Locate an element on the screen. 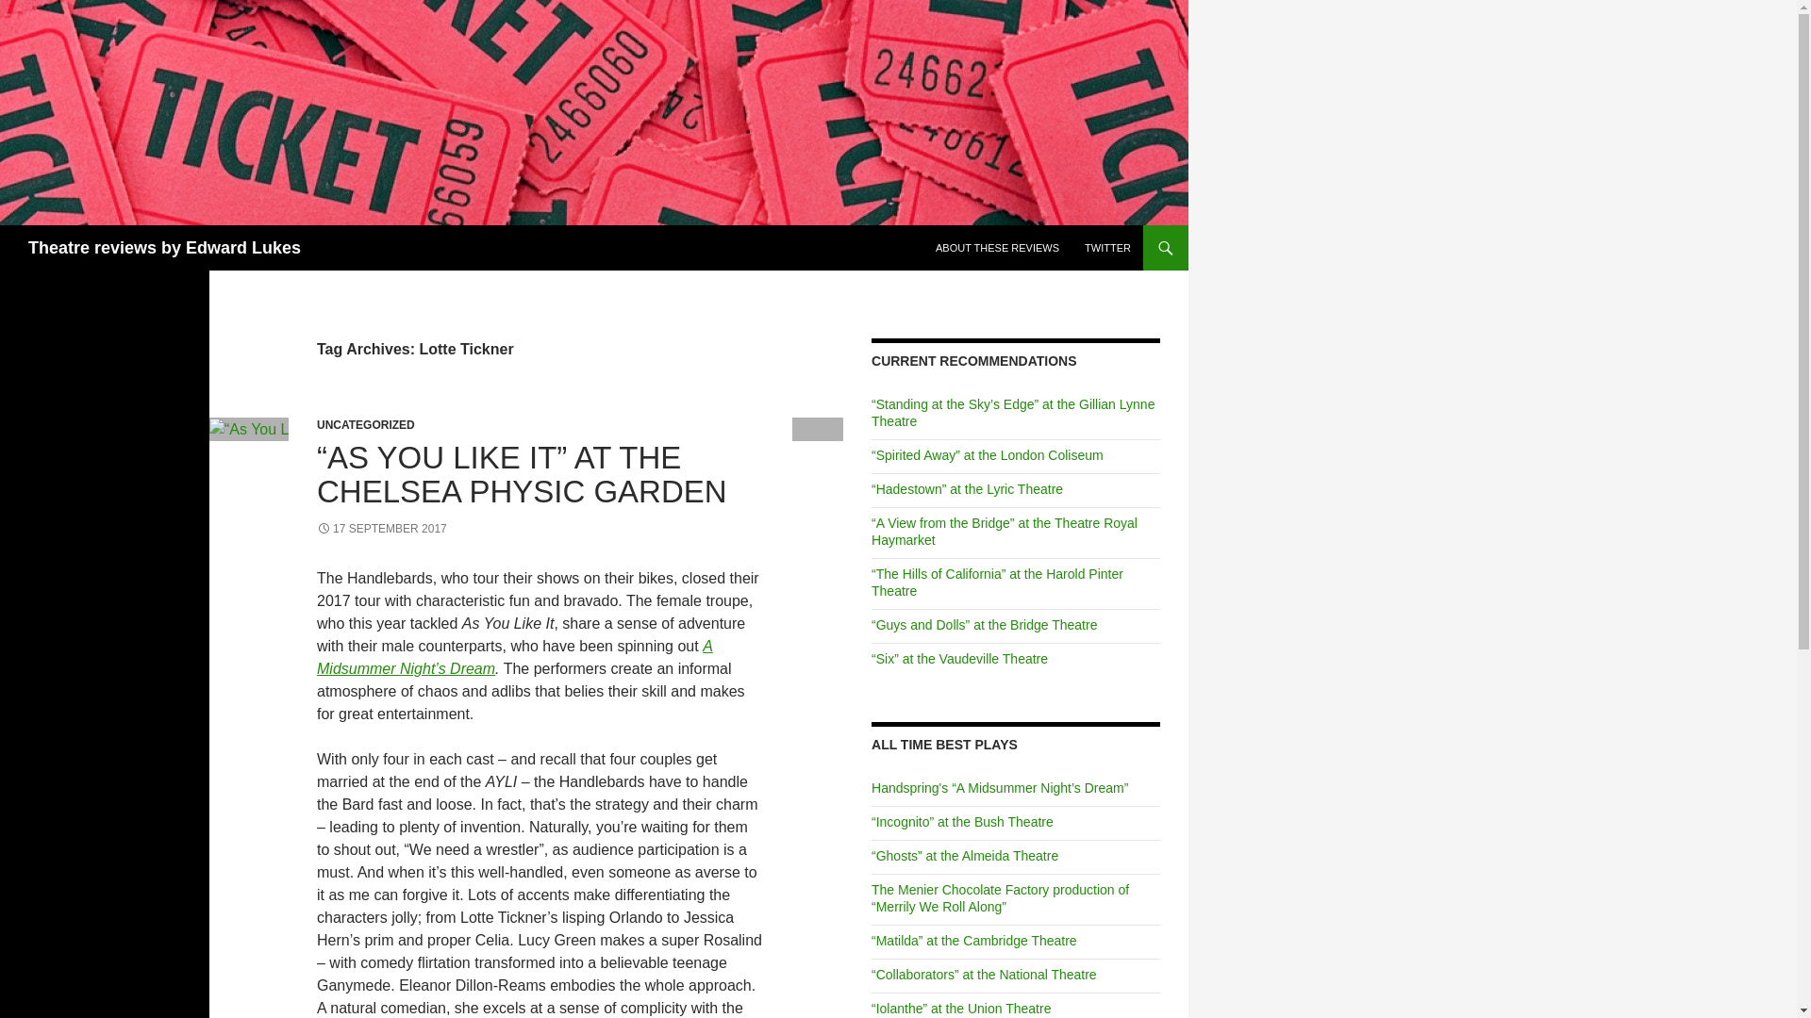  UNCATEGORIZED is located at coordinates (366, 424).